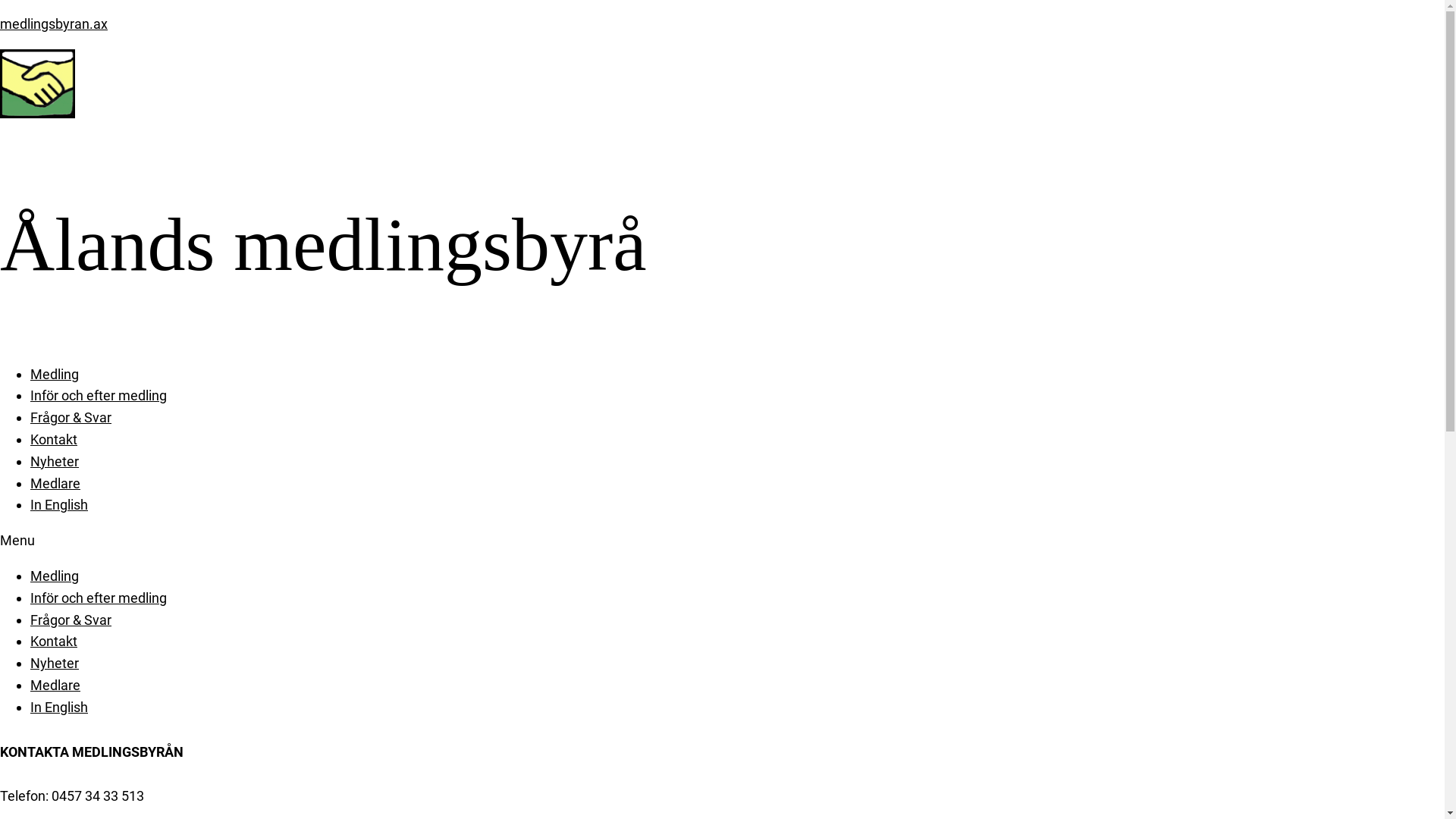  What do you see at coordinates (55, 461) in the screenshot?
I see `Nyheter` at bounding box center [55, 461].